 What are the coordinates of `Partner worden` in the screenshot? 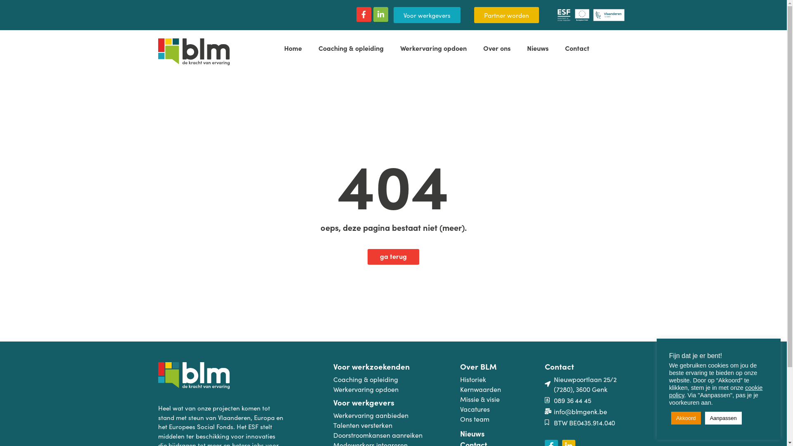 It's located at (506, 15).